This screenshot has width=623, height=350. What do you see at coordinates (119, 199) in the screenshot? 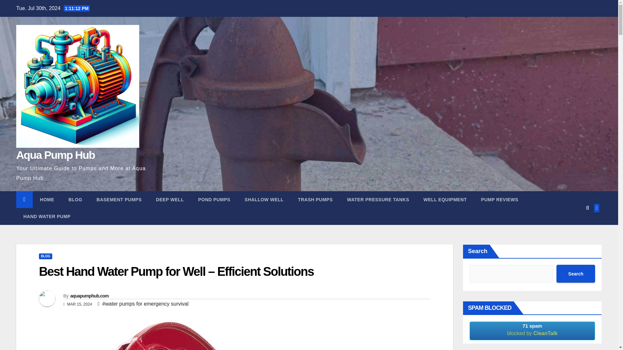
I see `BASEMENT PUMPS` at bounding box center [119, 199].